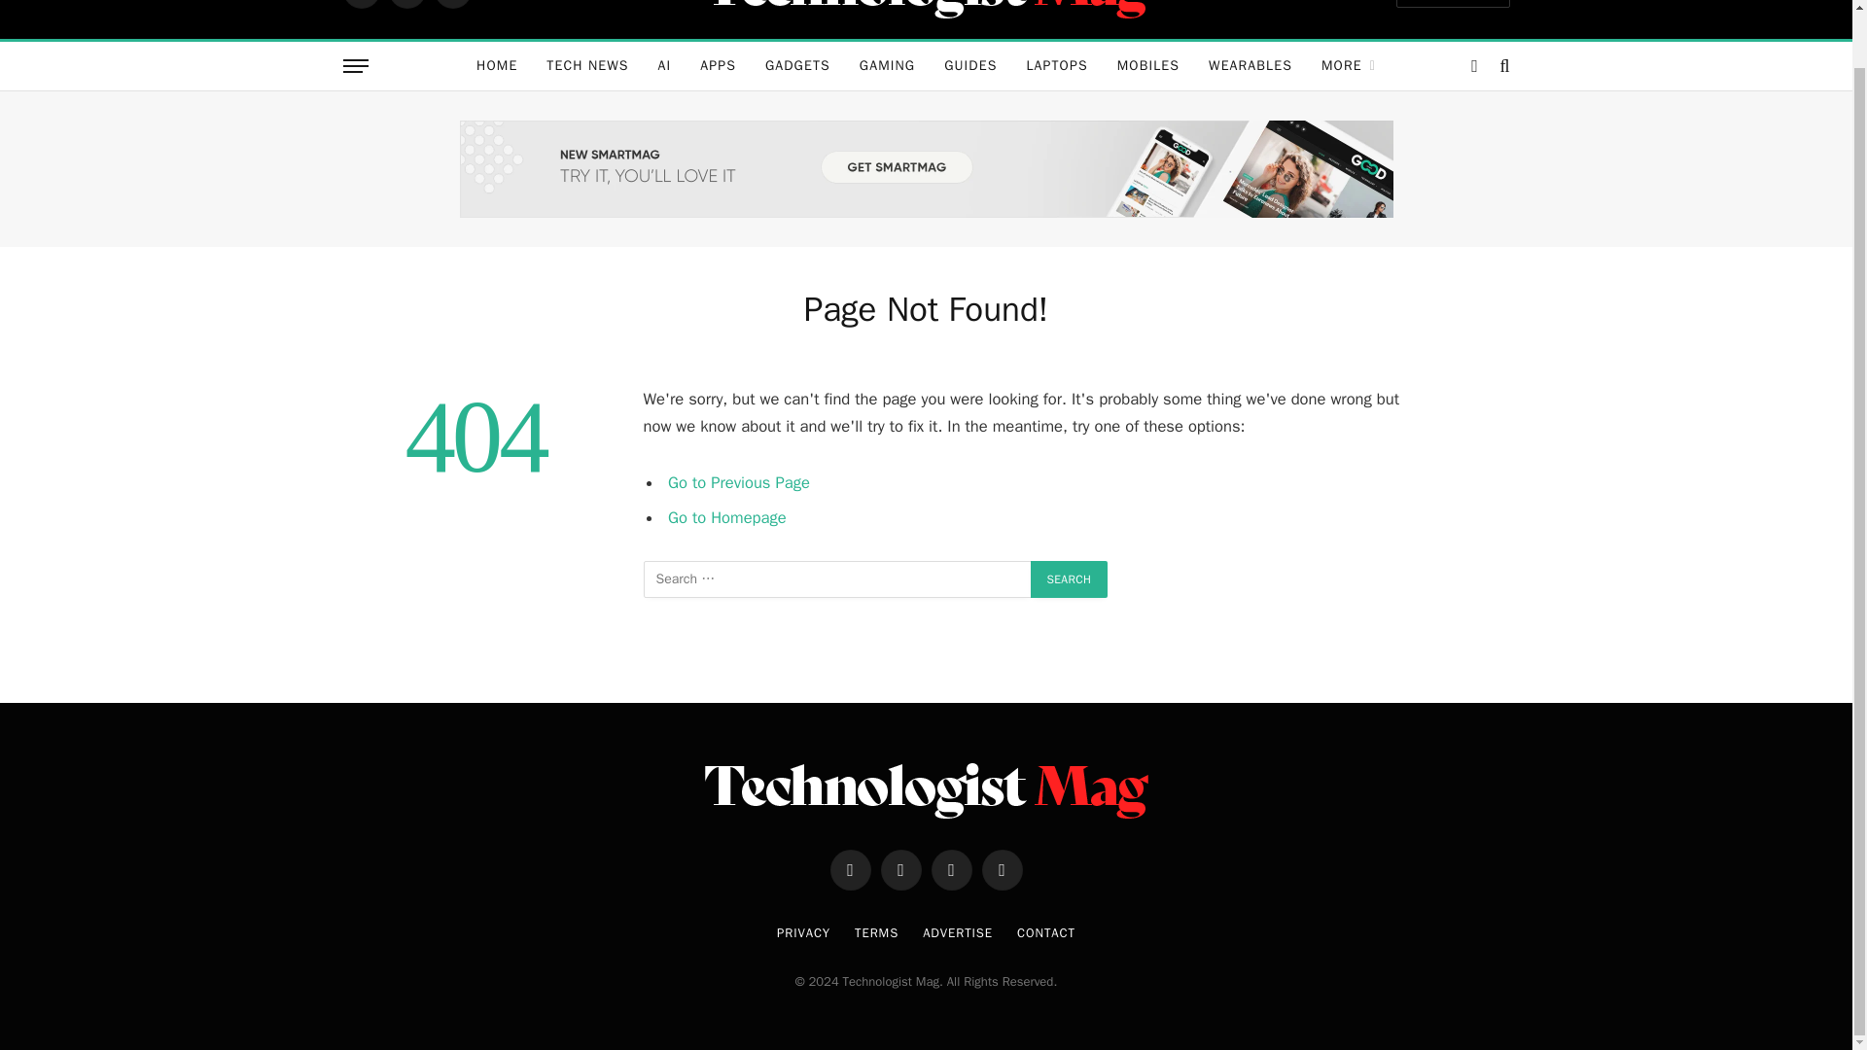 The width and height of the screenshot is (1867, 1050). I want to click on Instagram, so click(451, 4).